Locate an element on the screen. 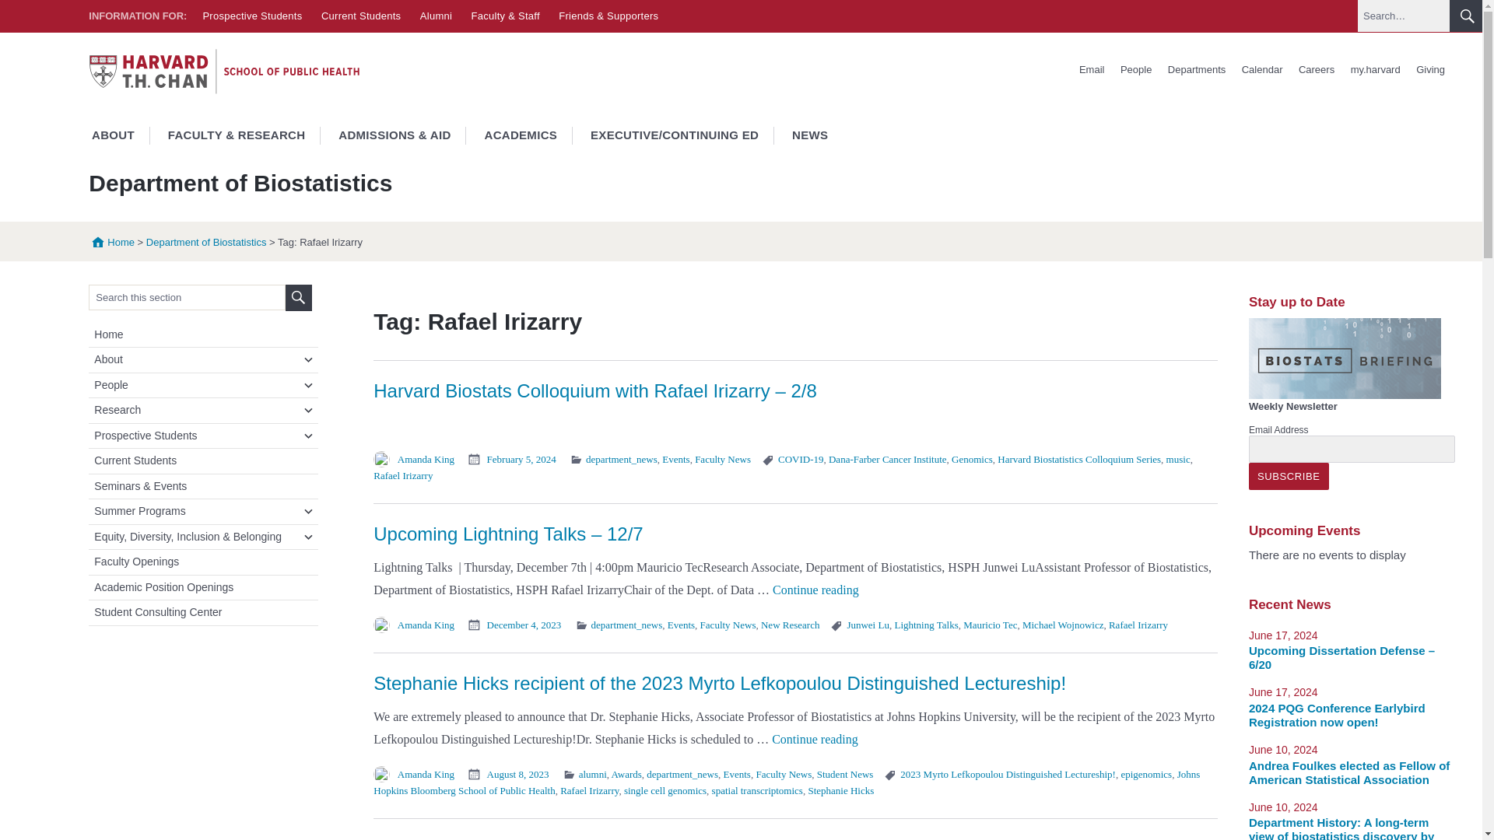 The image size is (1494, 840). Go to Harvard T.H. Chan School of Public Health. is located at coordinates (110, 241).